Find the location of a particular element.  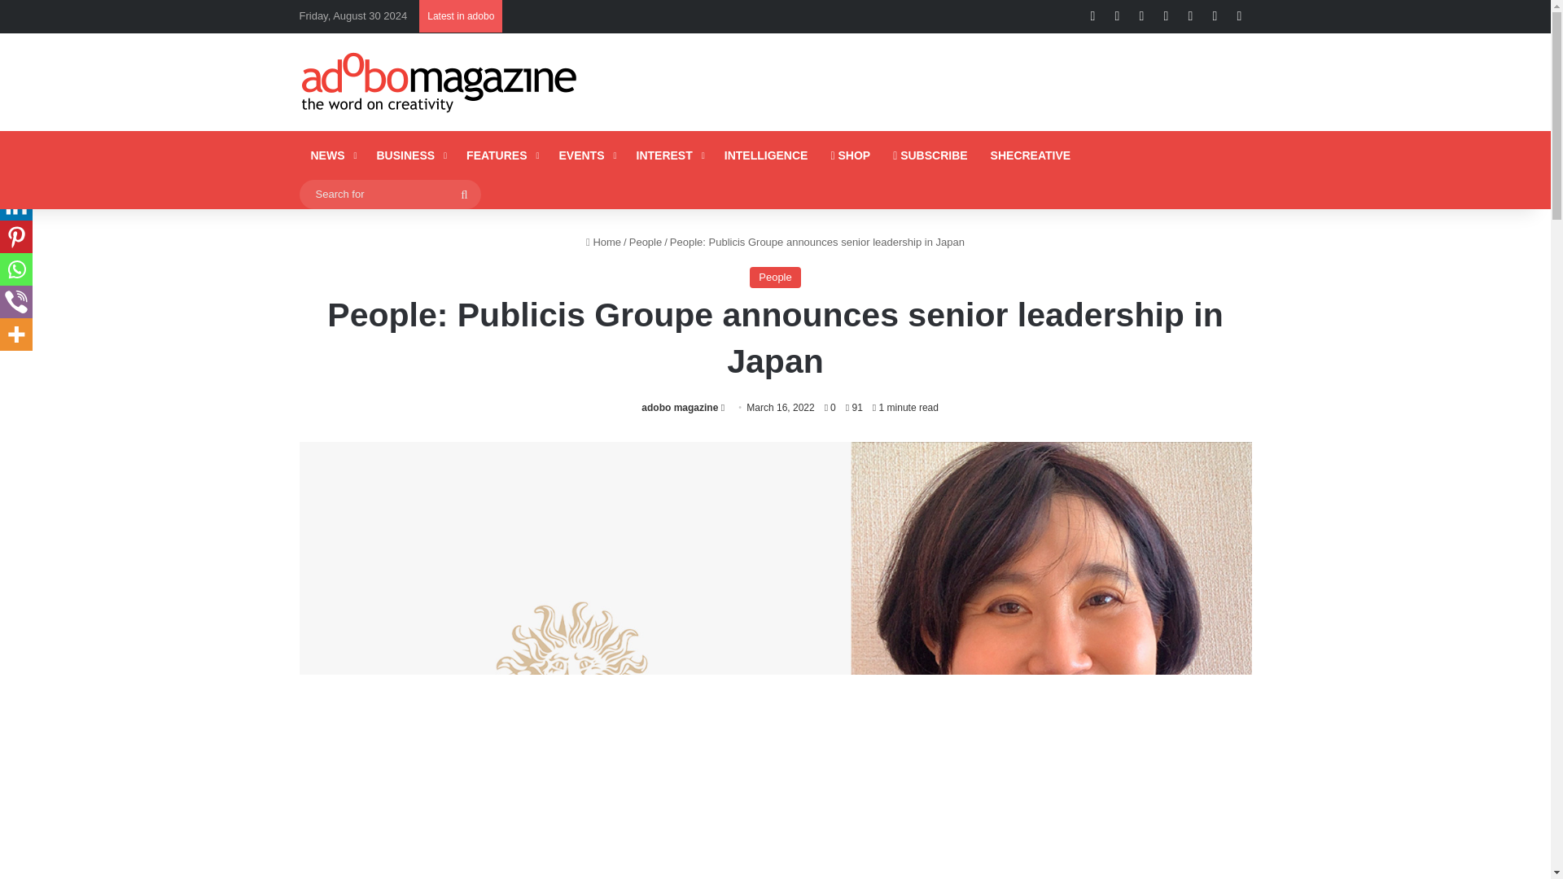

adobo magazine is located at coordinates (679, 407).